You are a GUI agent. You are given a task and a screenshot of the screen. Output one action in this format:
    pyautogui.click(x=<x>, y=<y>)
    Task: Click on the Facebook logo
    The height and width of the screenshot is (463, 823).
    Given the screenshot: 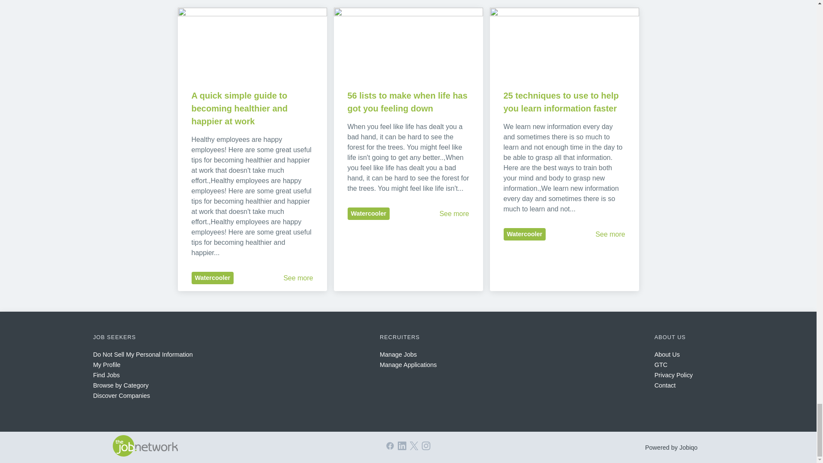 What is the action you would take?
    pyautogui.click(x=390, y=448)
    